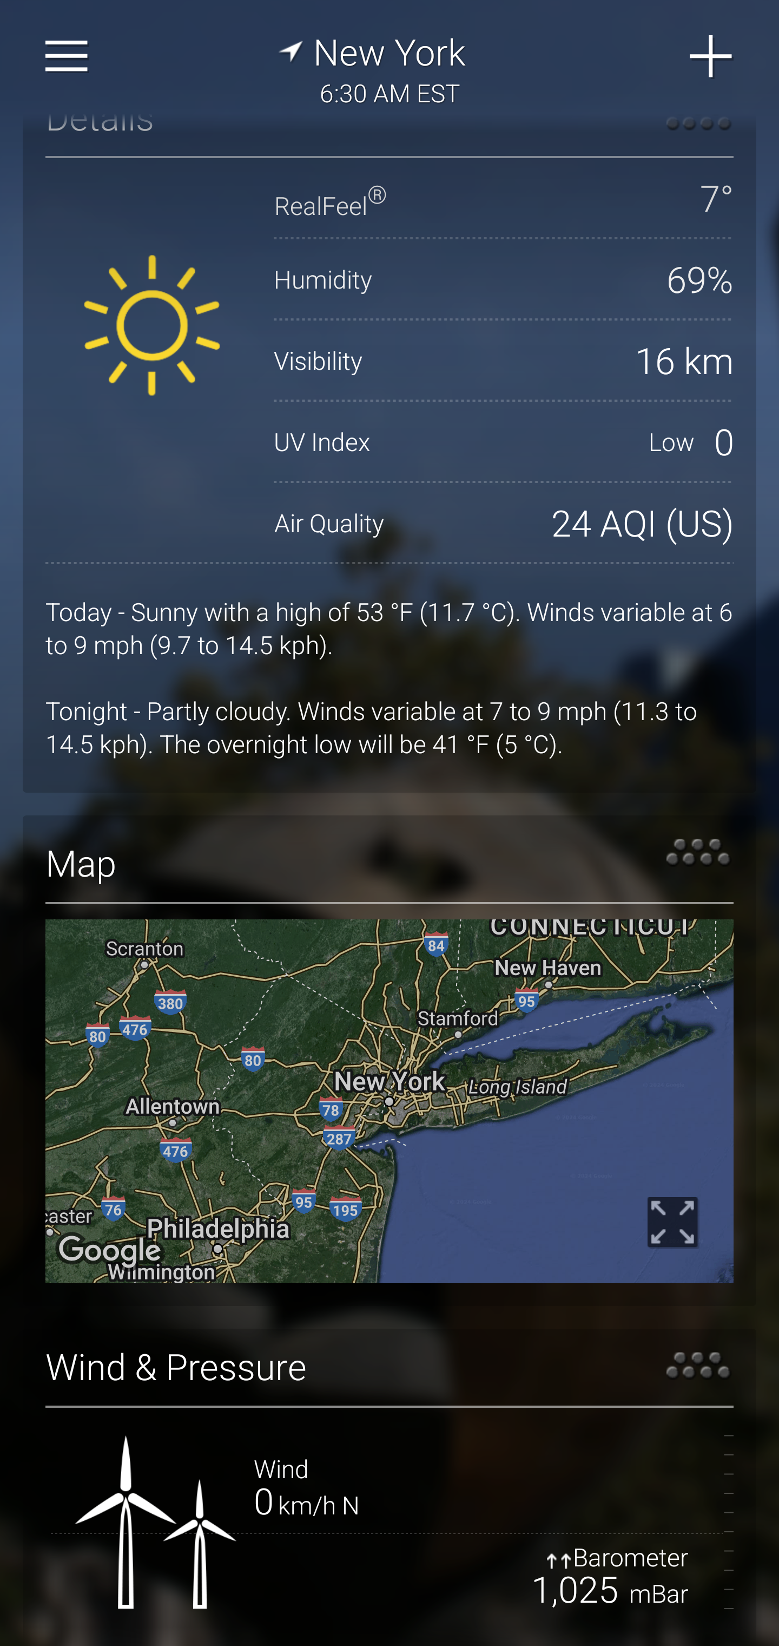 This screenshot has height=1646, width=779. I want to click on Sidebar, so click(67, 56).